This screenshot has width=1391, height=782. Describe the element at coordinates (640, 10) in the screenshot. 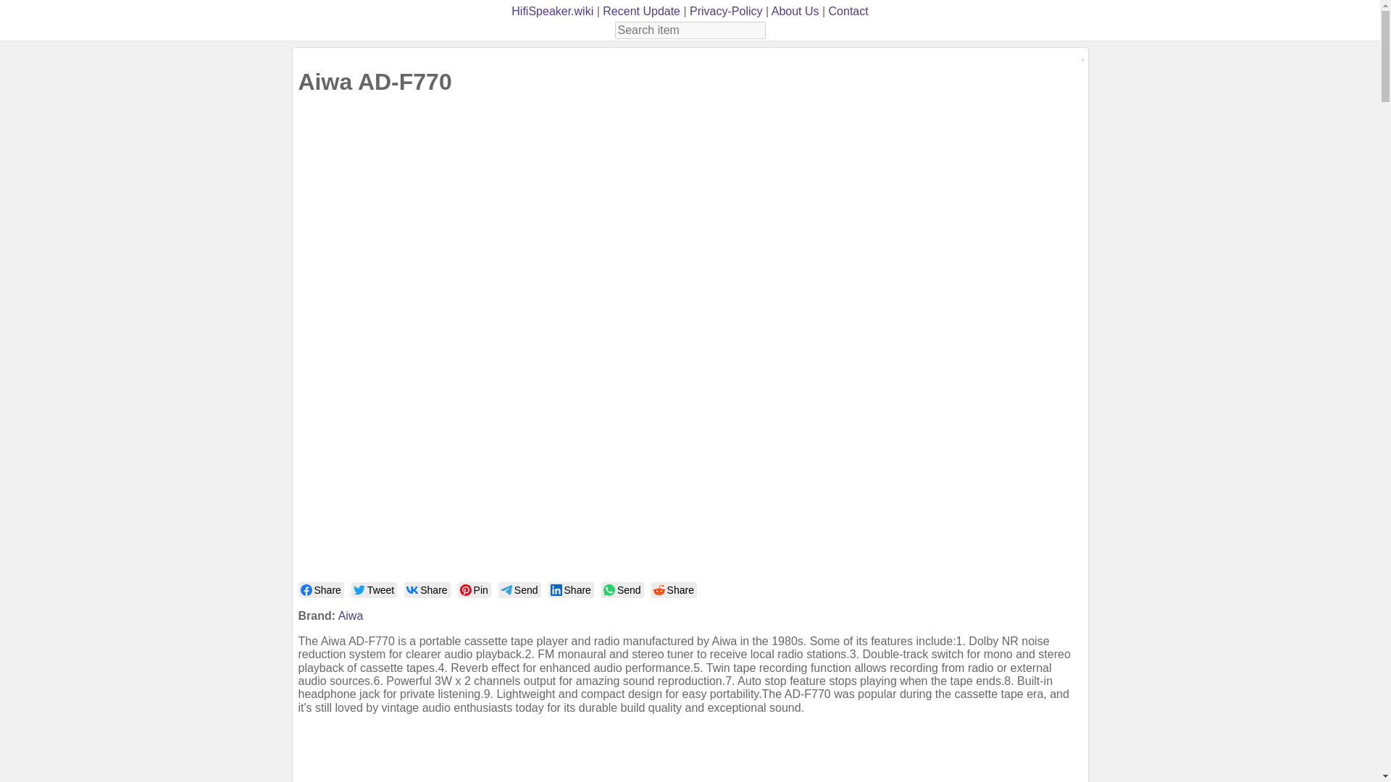

I see `Recent Update` at that location.